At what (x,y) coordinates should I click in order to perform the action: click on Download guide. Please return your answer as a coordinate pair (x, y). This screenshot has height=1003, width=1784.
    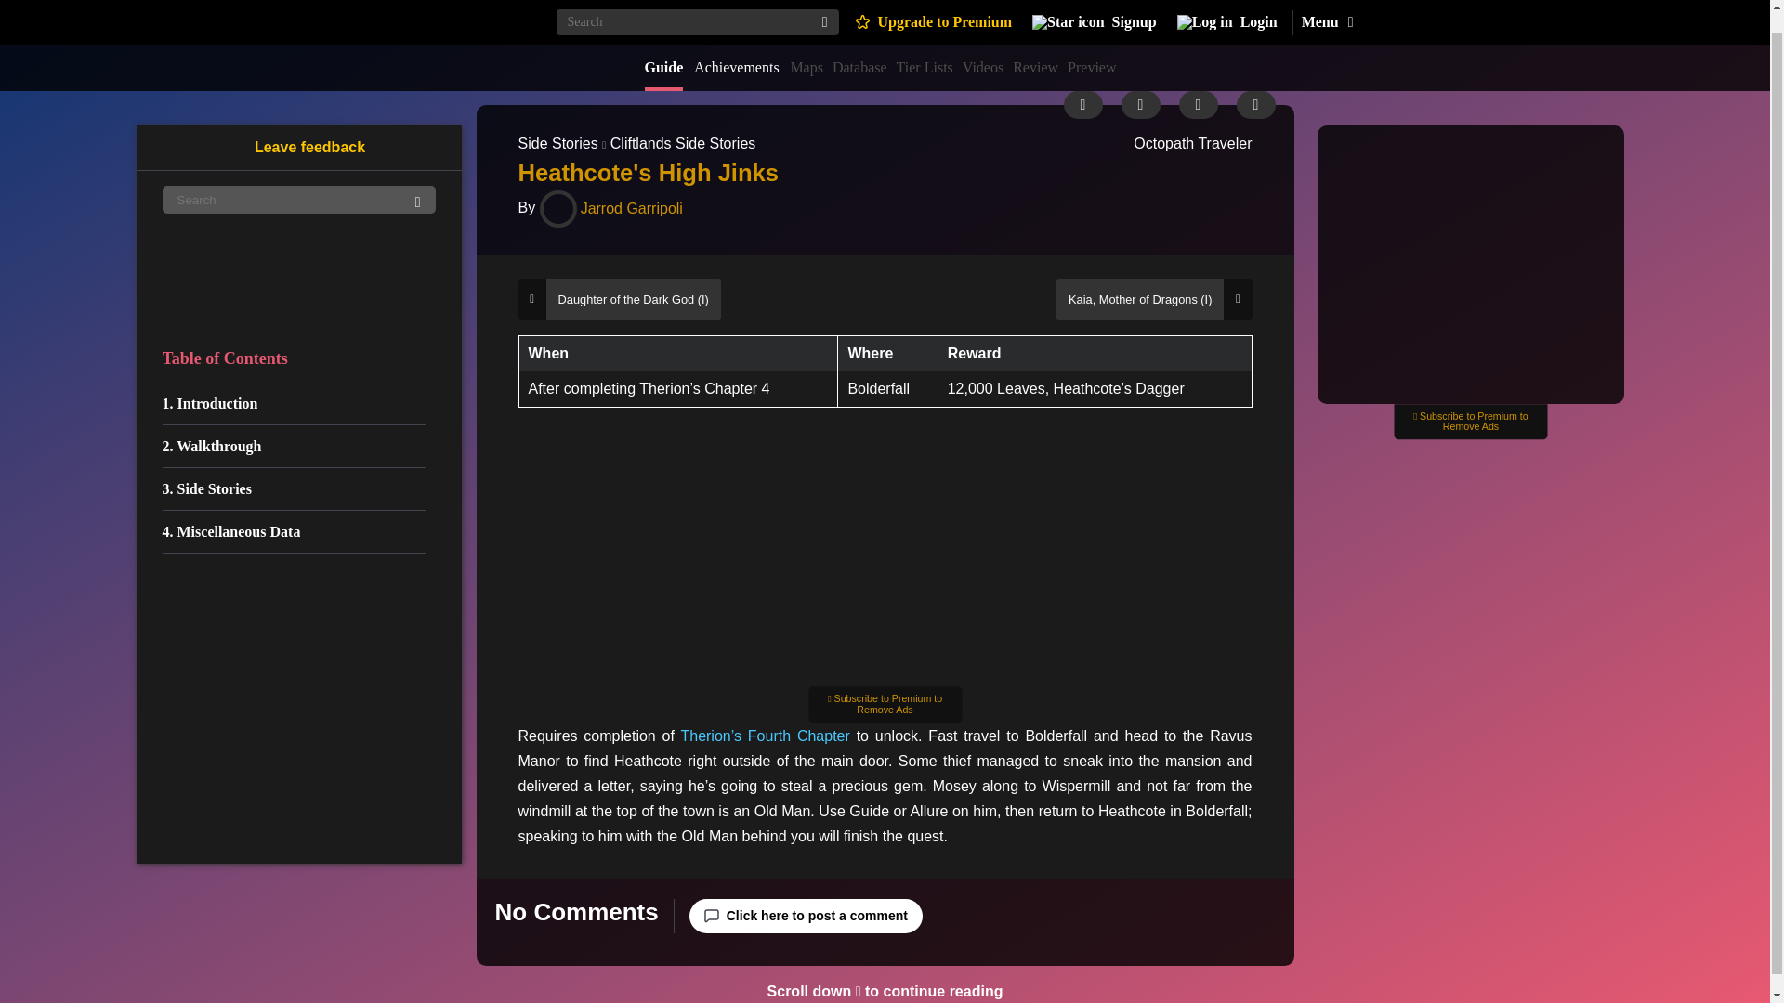
    Looking at the image, I should click on (1139, 105).